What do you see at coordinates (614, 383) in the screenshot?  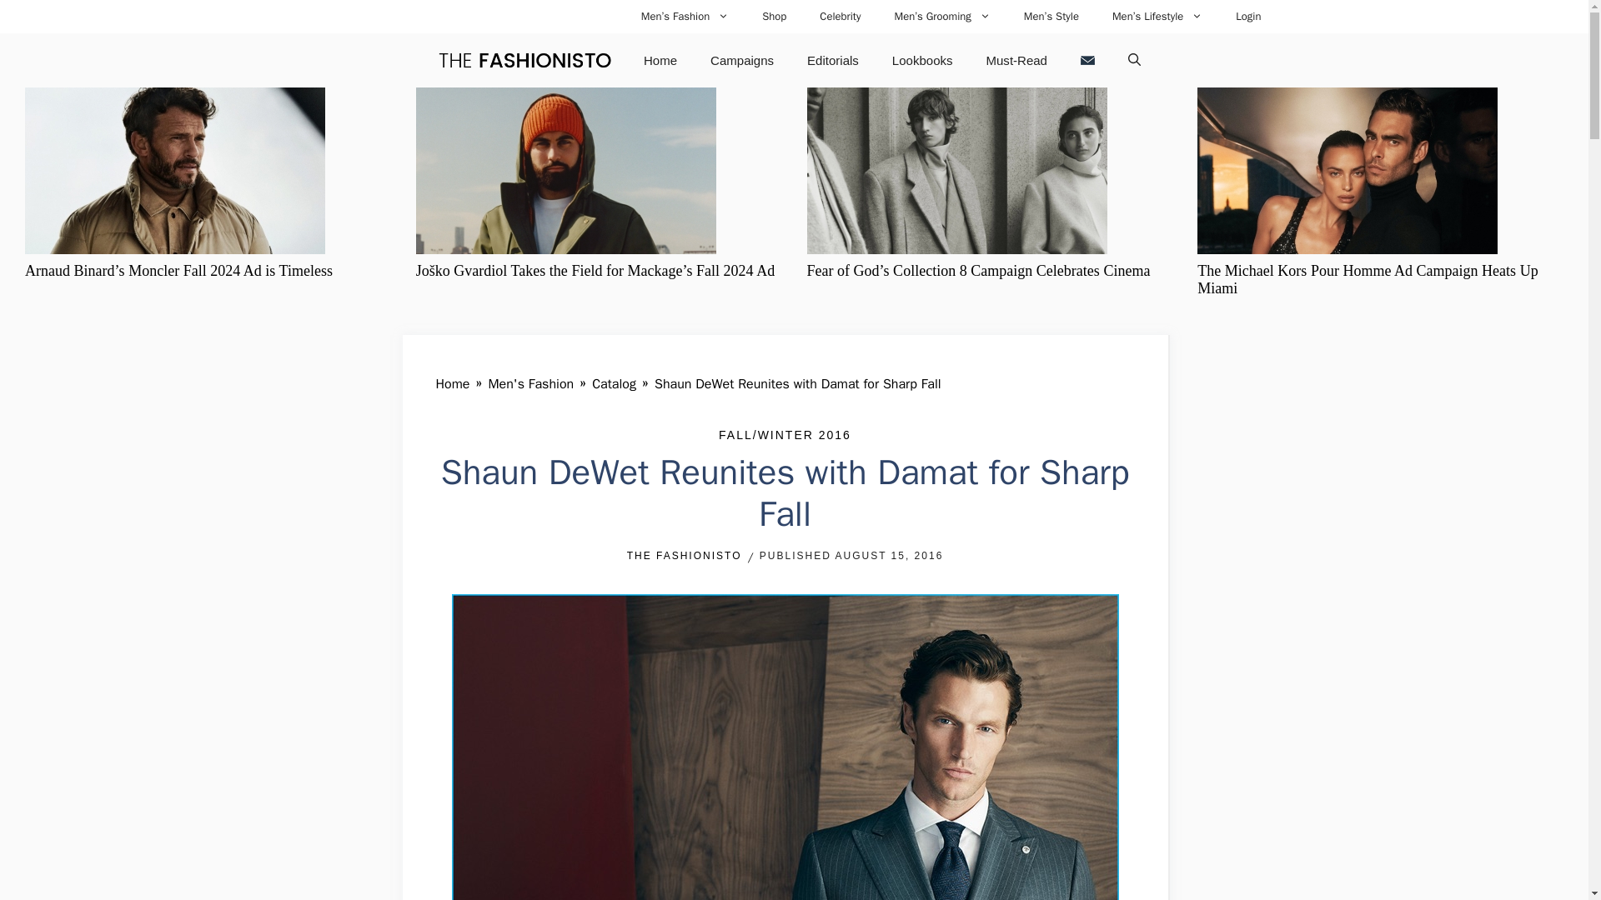 I see `Catalog` at bounding box center [614, 383].